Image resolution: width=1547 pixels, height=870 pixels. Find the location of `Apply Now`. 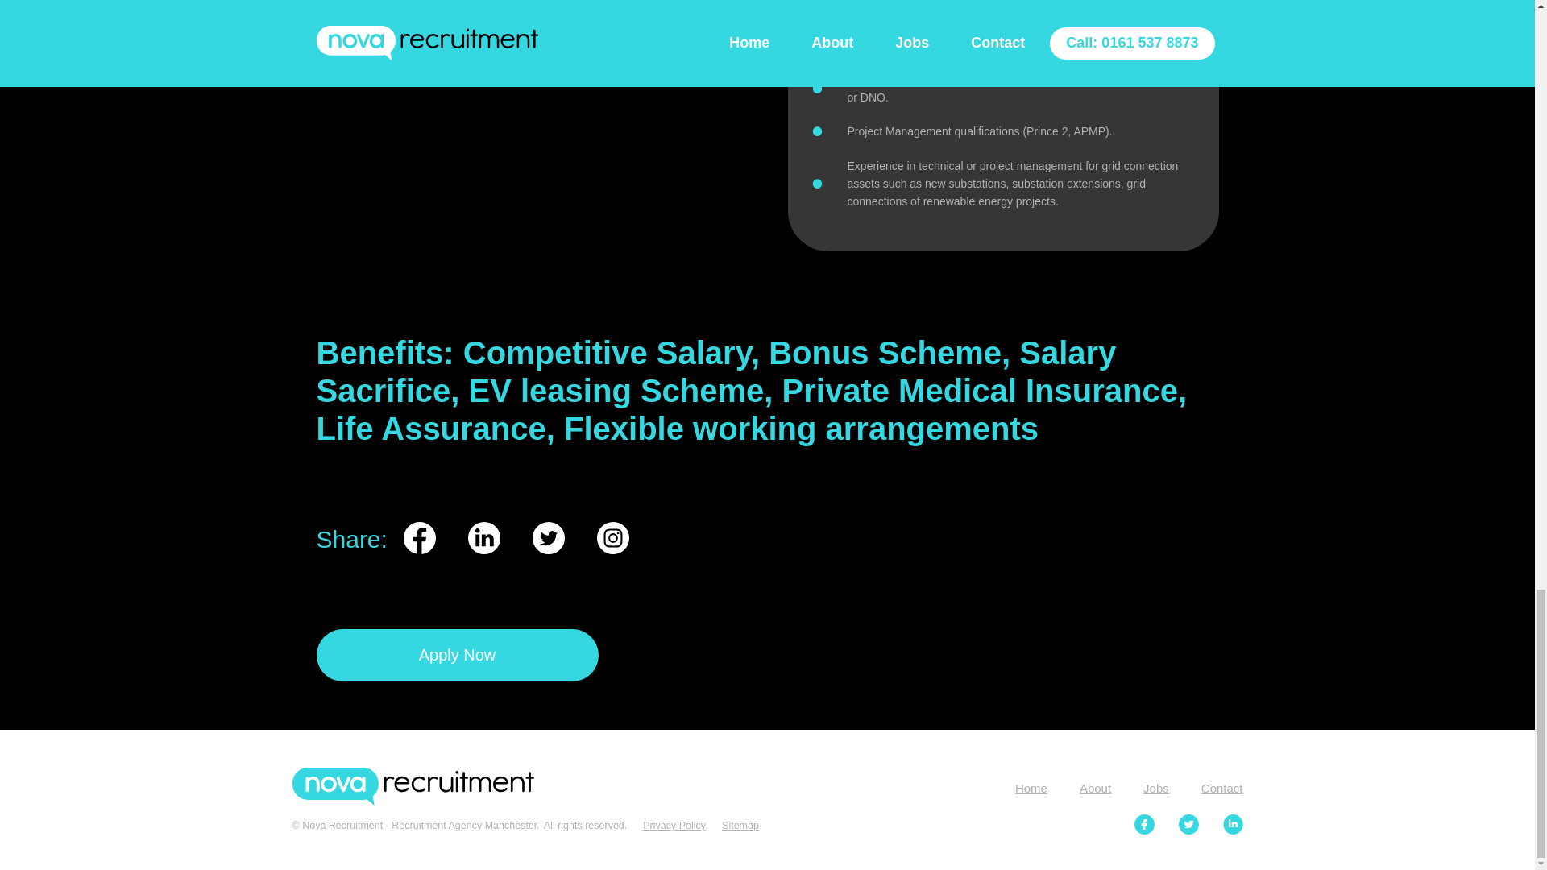

Apply Now is located at coordinates (456, 654).